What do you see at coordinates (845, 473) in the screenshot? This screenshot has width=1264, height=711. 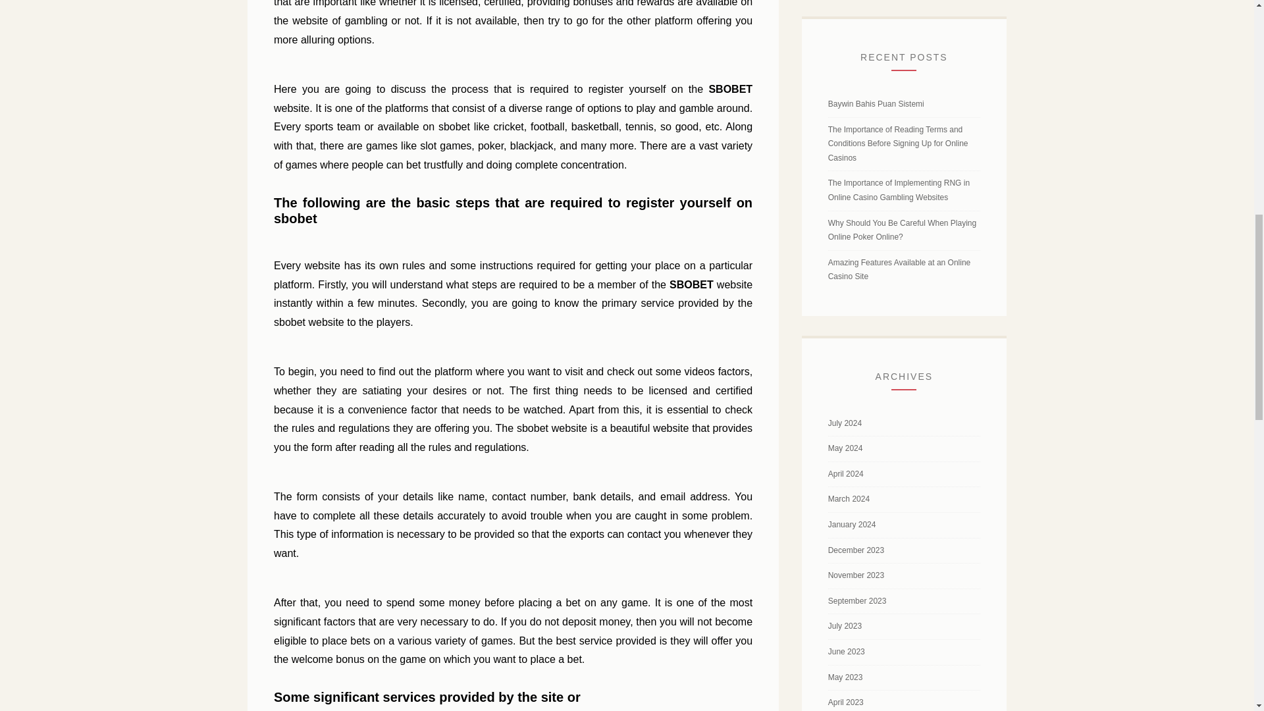 I see `April 2024` at bounding box center [845, 473].